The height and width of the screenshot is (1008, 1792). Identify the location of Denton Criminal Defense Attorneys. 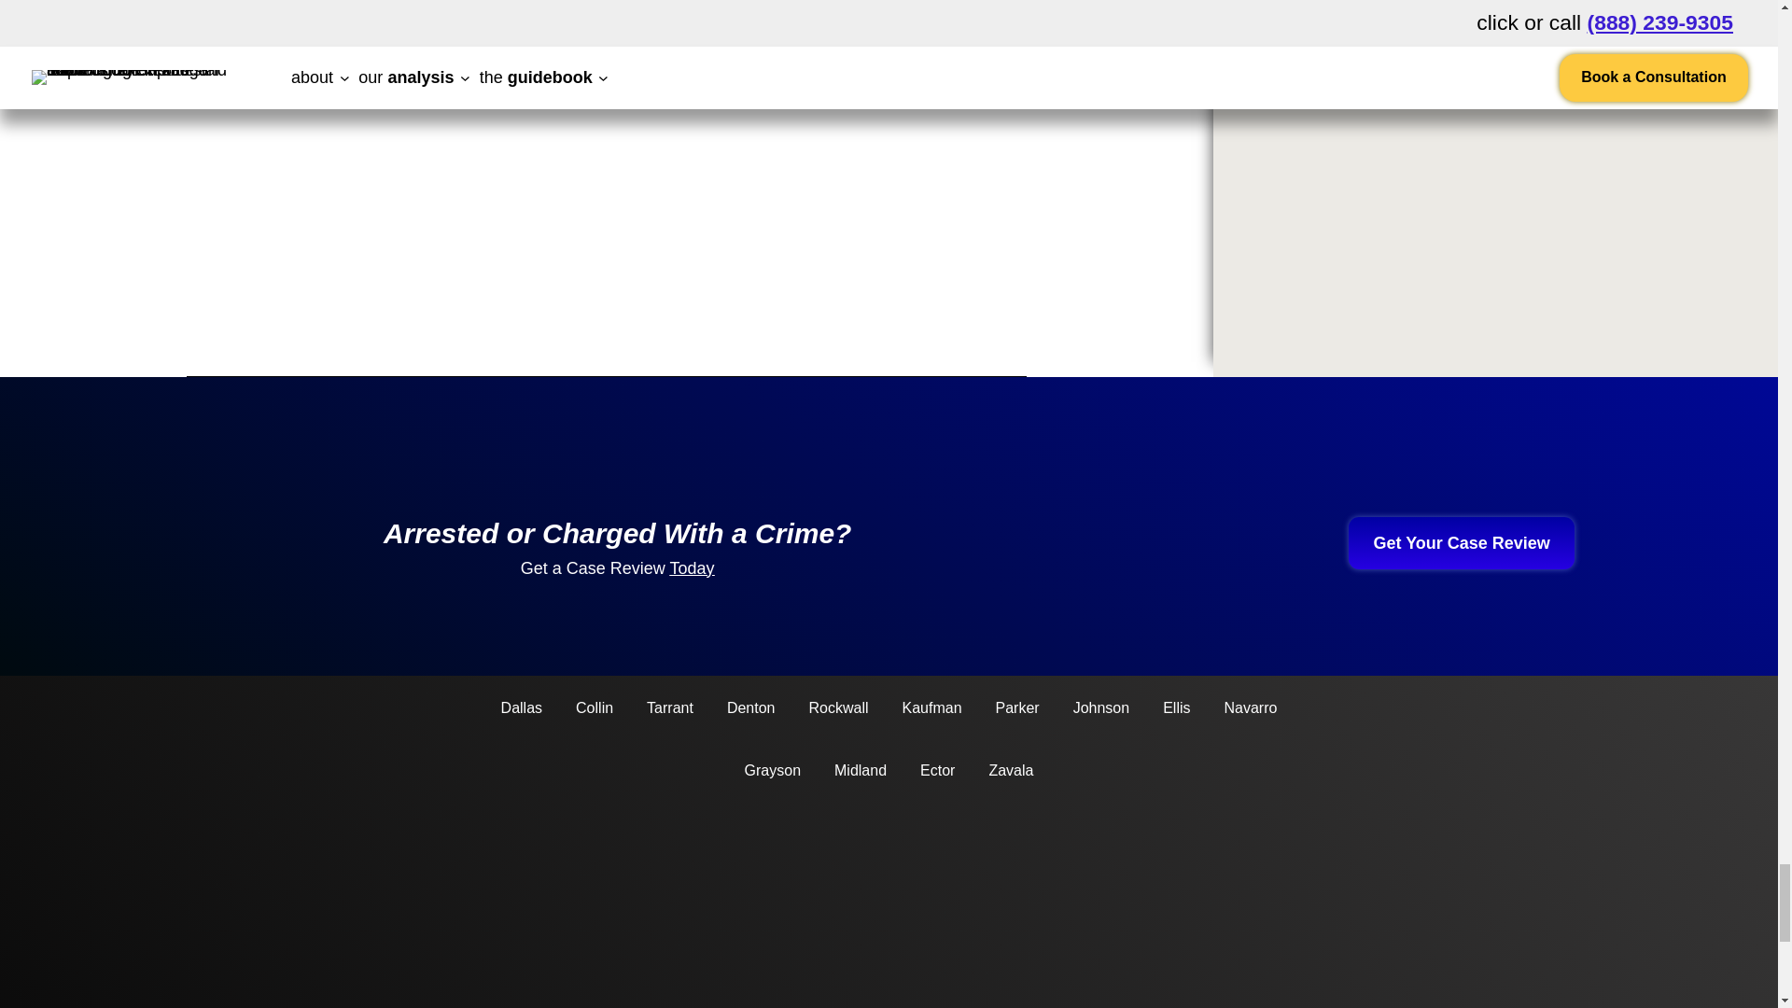
(751, 707).